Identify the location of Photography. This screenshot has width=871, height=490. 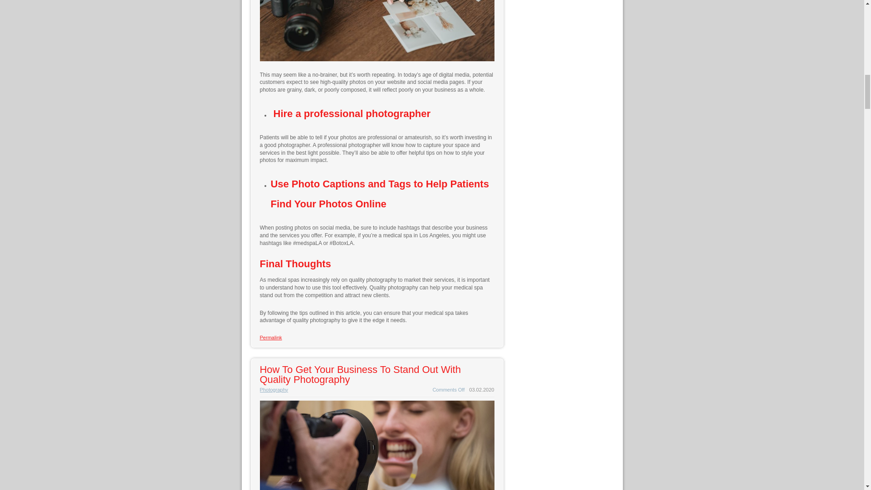
(274, 390).